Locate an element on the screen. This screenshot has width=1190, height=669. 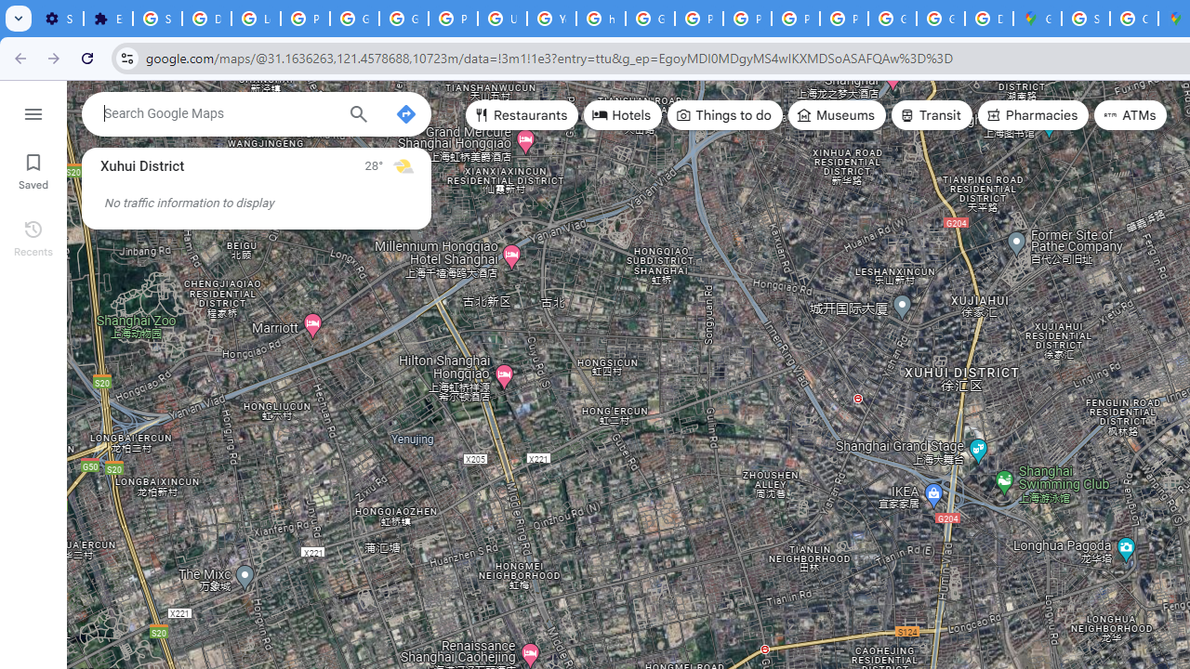
Delete photos & videos - Computer - Google Photos Help is located at coordinates (206, 19).